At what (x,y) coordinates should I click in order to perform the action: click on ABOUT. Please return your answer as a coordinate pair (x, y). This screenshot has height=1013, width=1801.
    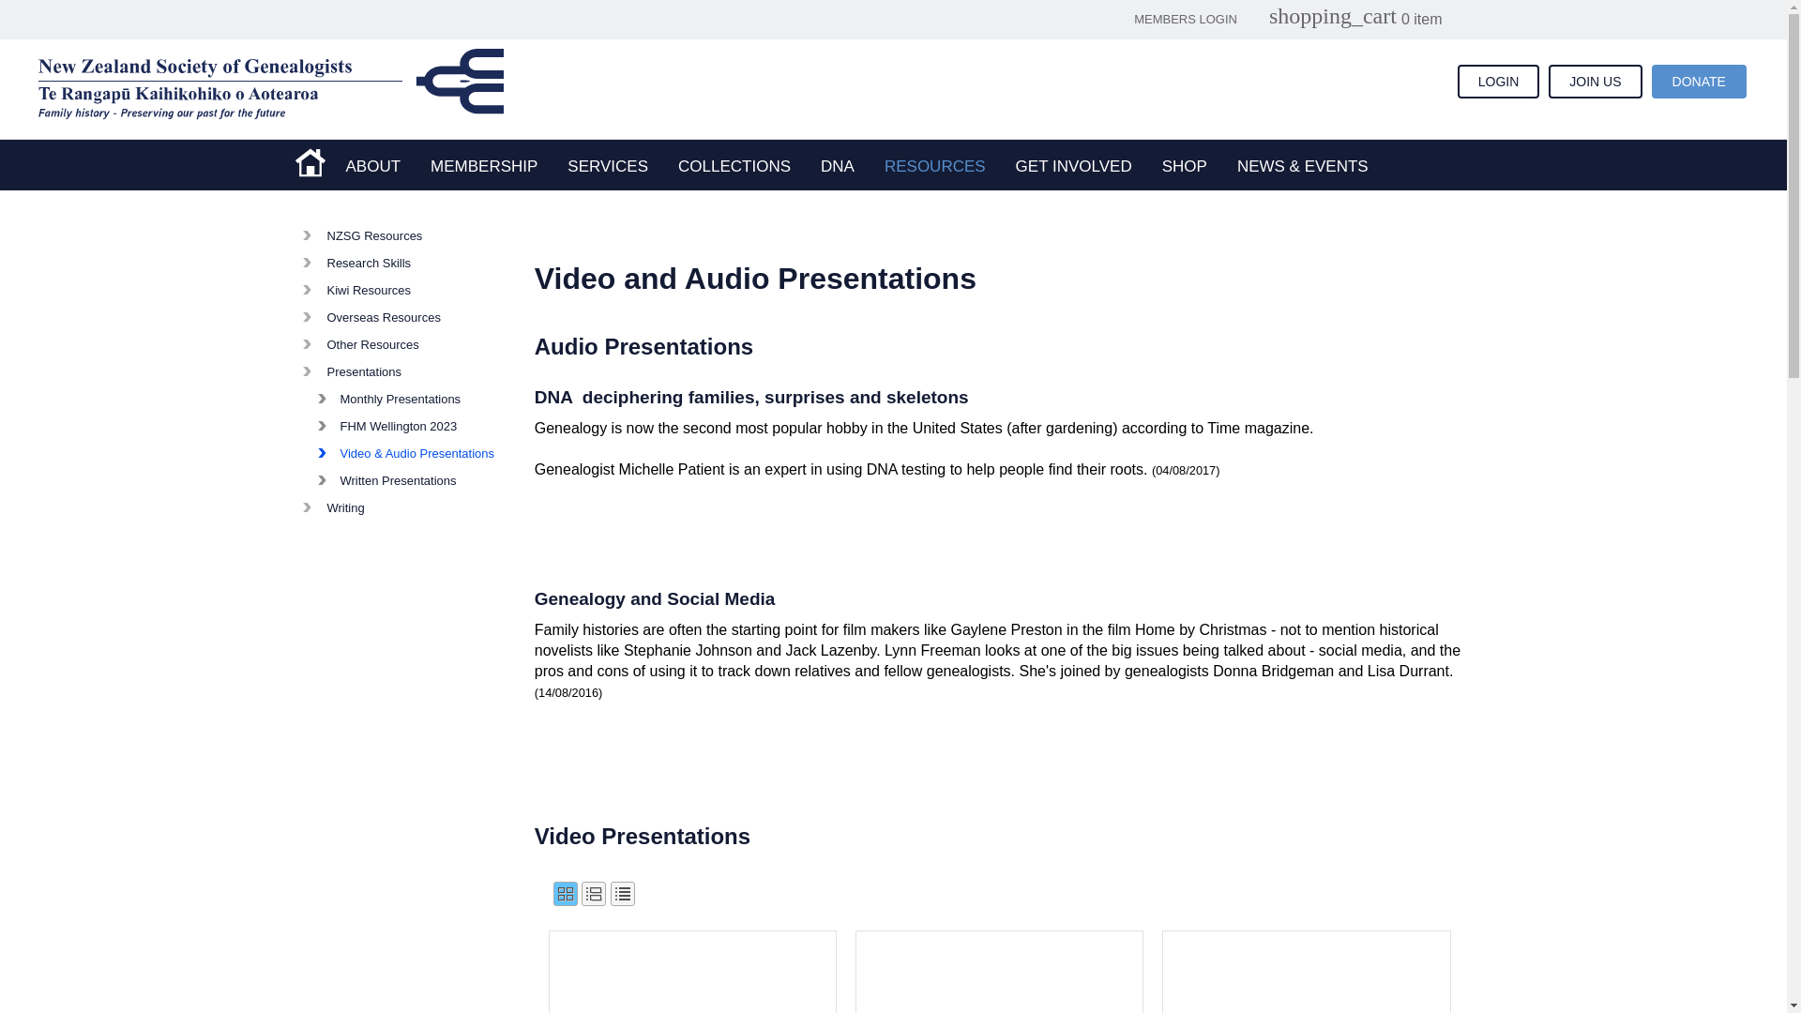
    Looking at the image, I should click on (372, 166).